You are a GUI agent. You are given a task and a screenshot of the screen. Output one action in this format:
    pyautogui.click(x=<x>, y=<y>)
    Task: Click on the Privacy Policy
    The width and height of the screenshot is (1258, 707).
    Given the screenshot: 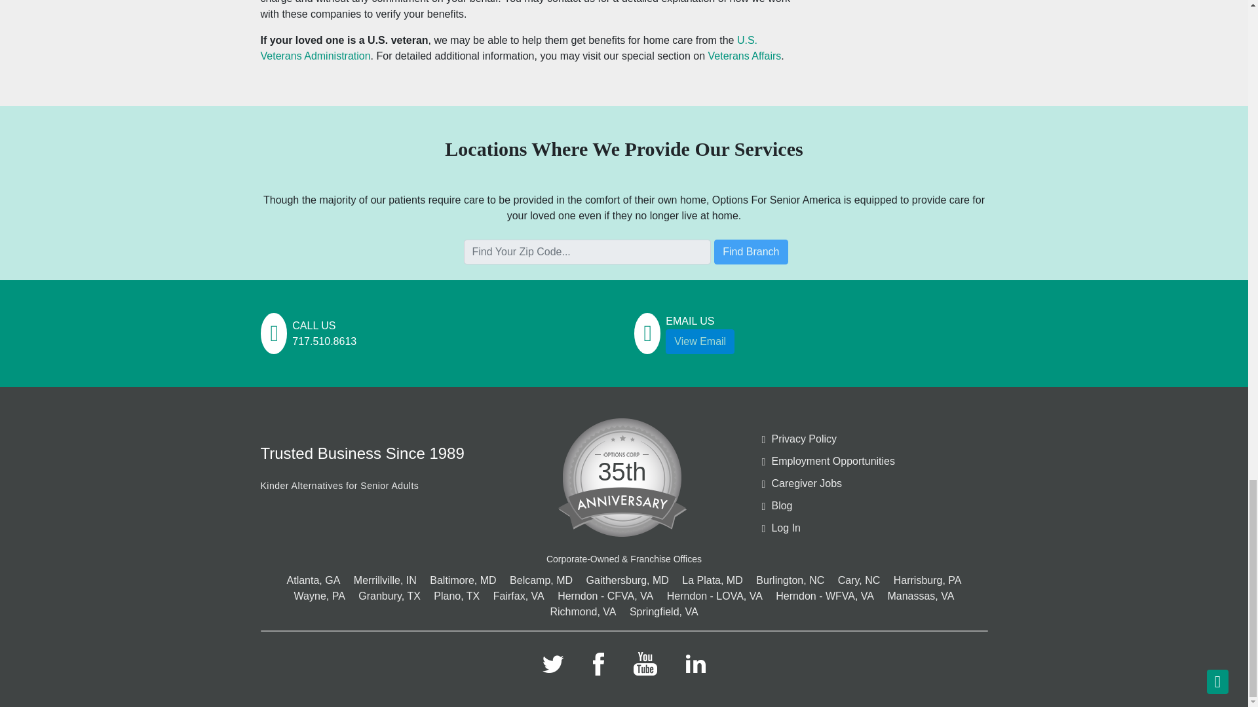 What is the action you would take?
    pyautogui.click(x=877, y=439)
    